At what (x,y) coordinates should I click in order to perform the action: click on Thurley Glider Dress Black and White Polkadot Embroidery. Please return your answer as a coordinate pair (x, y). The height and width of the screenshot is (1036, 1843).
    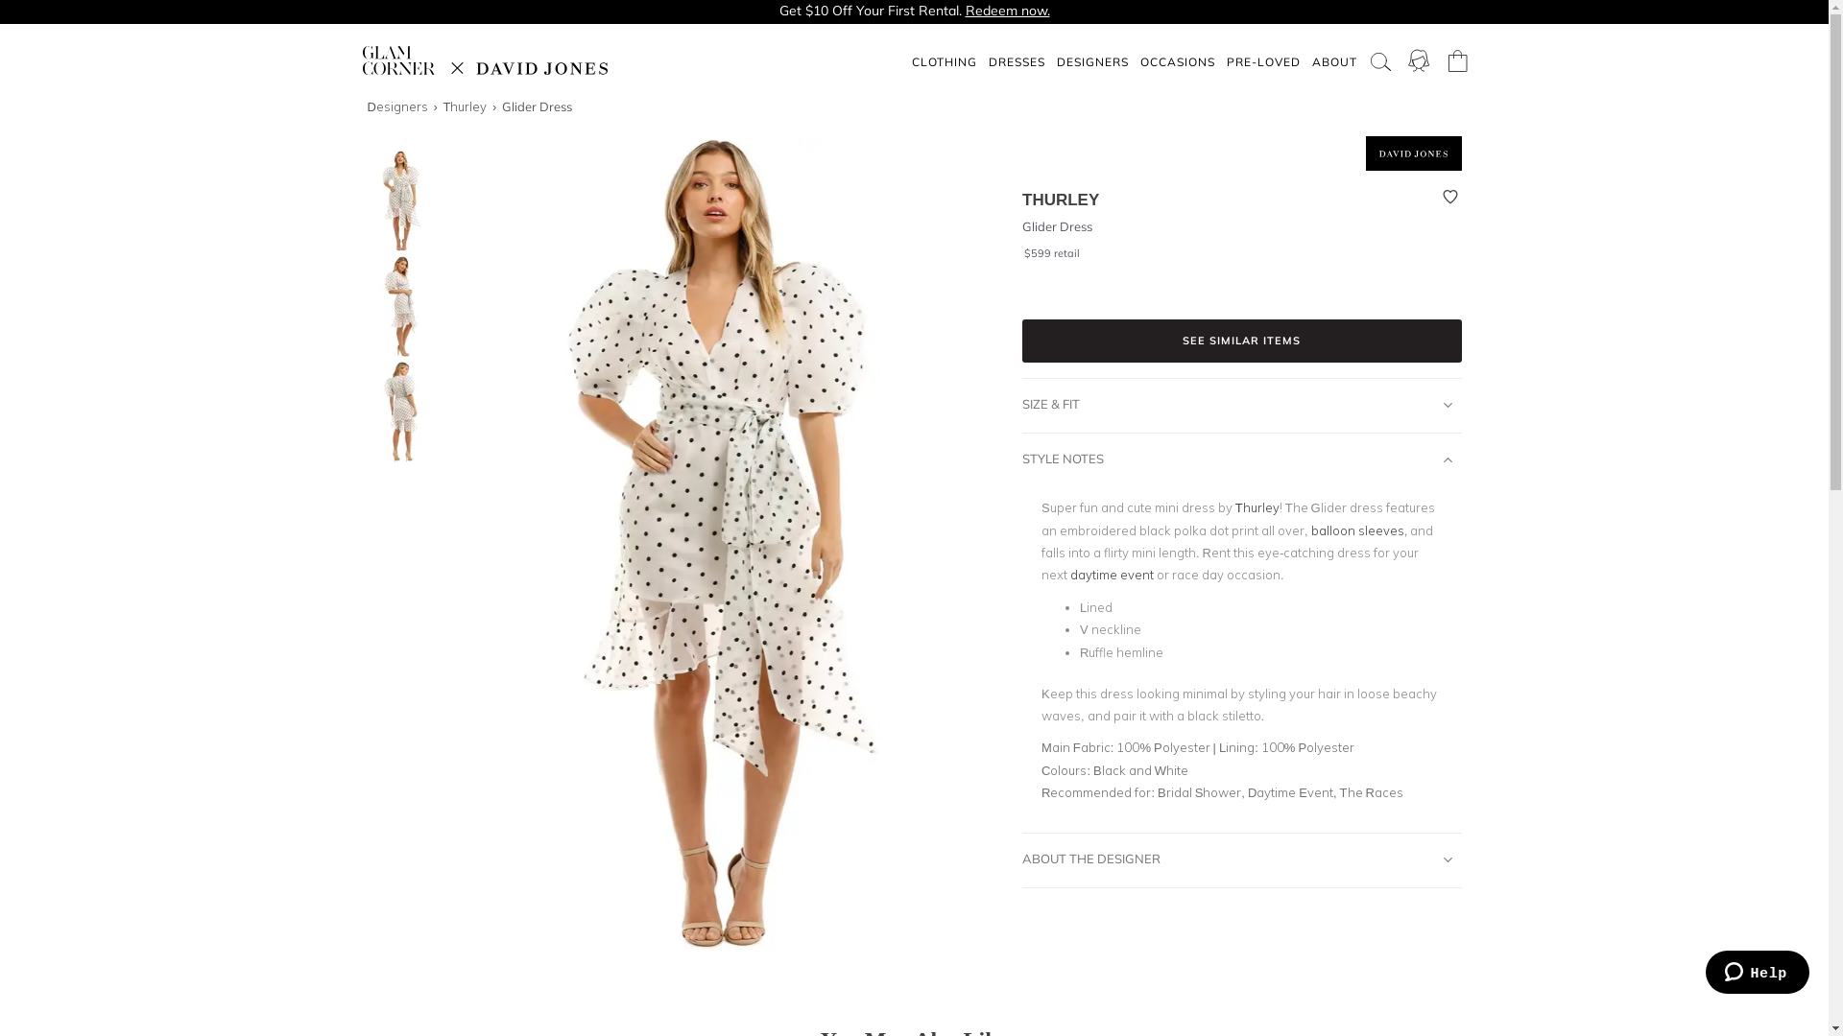
    Looking at the image, I should click on (395, 307).